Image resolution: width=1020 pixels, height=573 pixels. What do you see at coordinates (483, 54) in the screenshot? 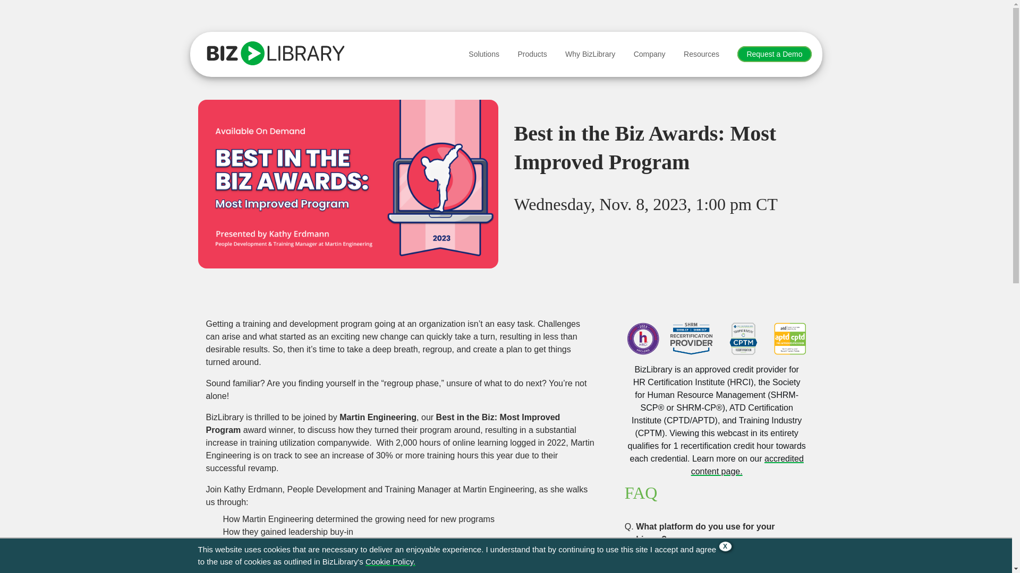
I see `Solutions` at bounding box center [483, 54].